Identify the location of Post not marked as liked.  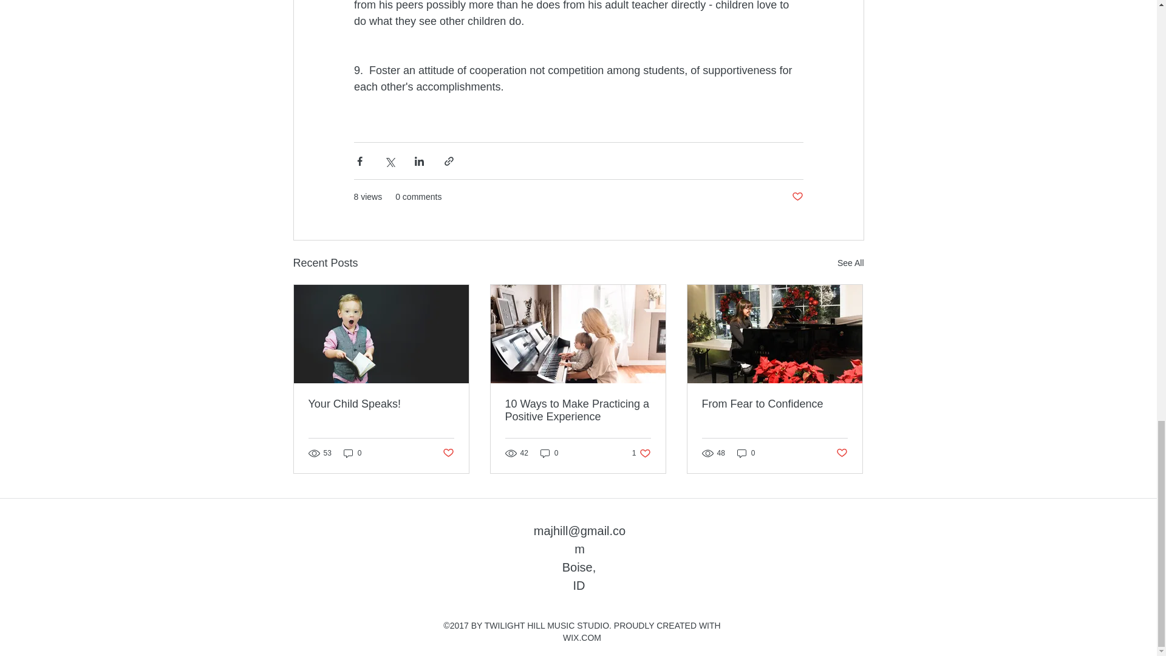
(797, 197).